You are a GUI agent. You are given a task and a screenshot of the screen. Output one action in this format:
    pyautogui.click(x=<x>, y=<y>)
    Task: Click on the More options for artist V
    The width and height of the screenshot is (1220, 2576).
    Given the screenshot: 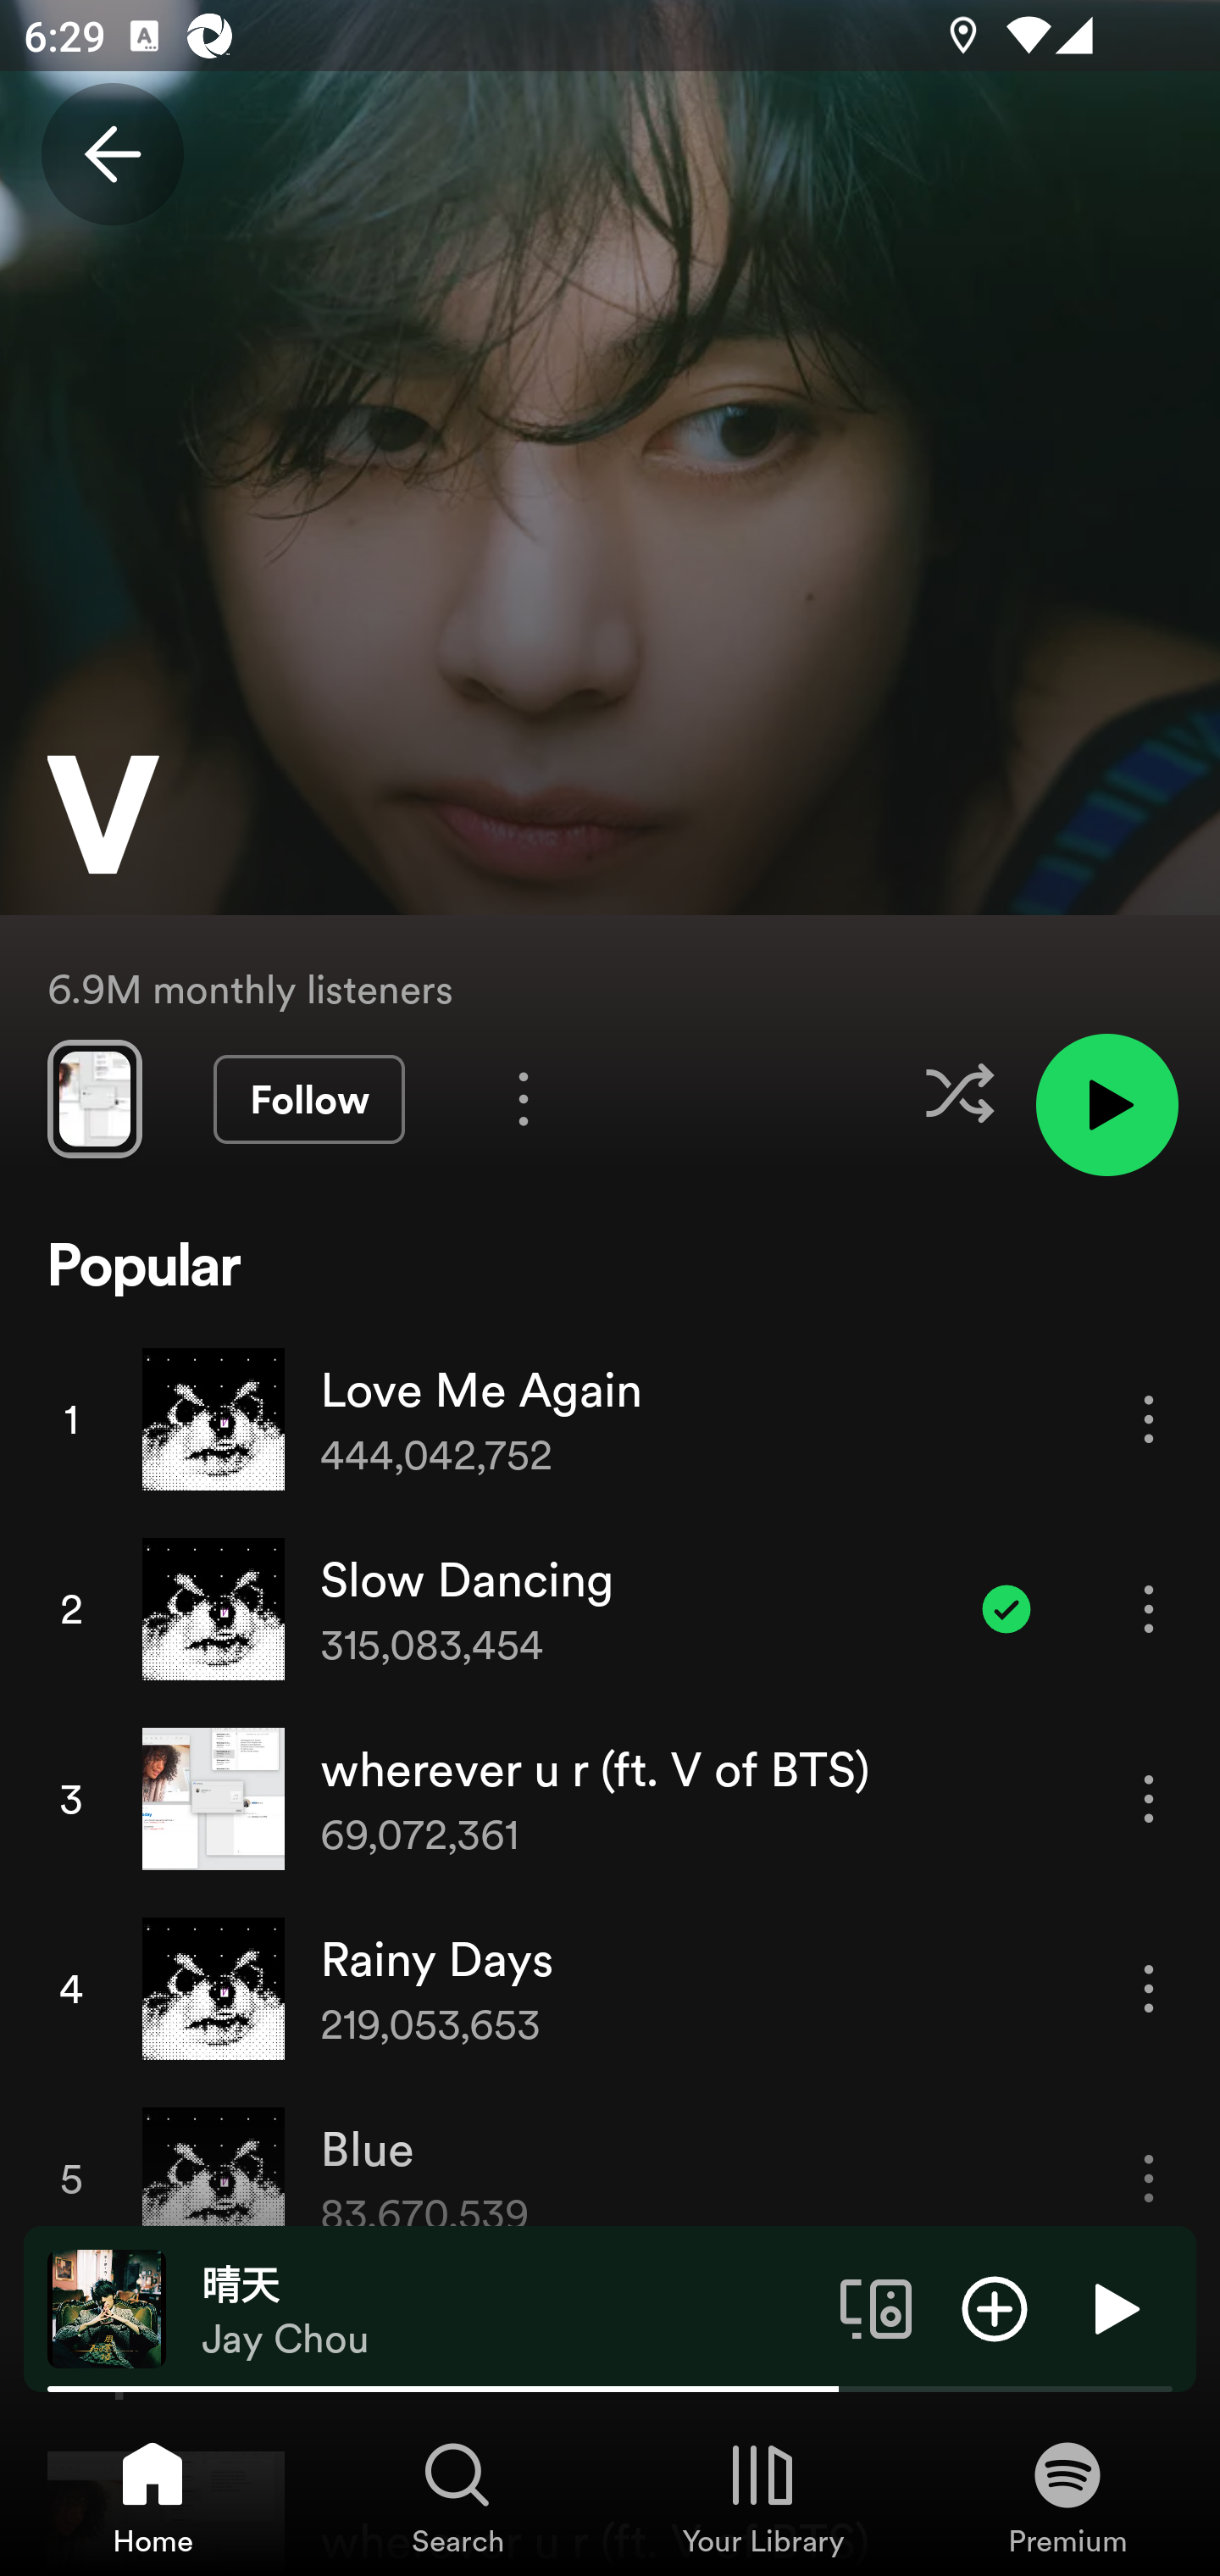 What is the action you would take?
    pyautogui.click(x=524, y=1098)
    